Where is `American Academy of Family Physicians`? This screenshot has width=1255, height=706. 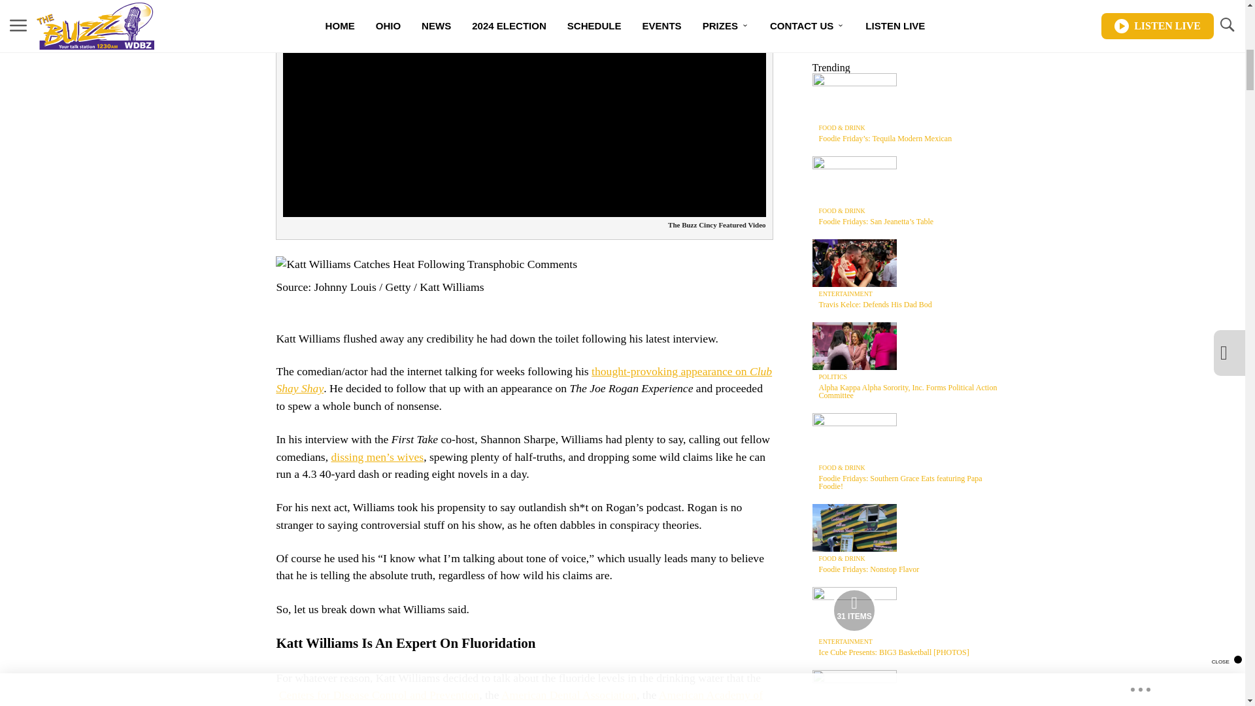
American Academy of Family Physicians is located at coordinates (519, 697).